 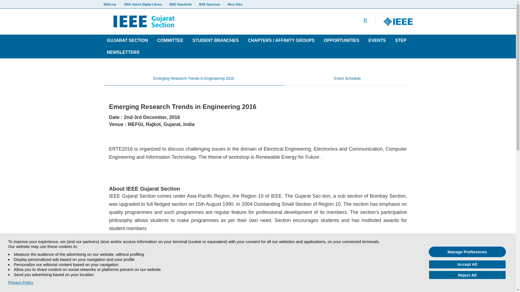 What do you see at coordinates (342, 40) in the screenshot?
I see `OPPORTUNITIES` at bounding box center [342, 40].